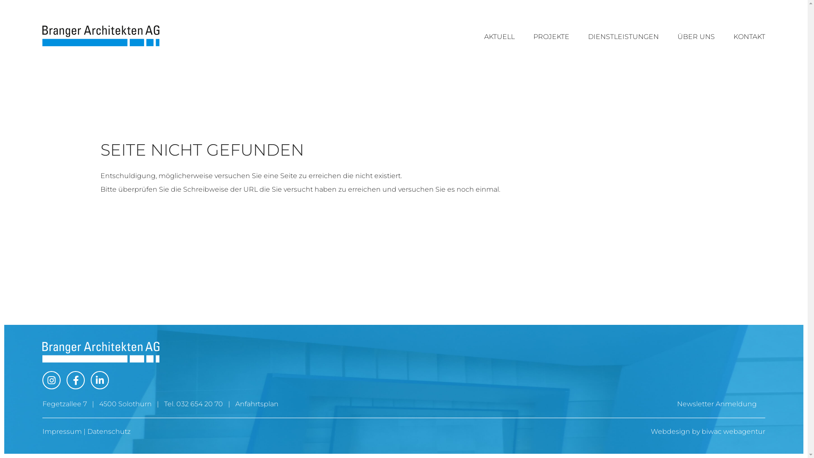 The width and height of the screenshot is (814, 458). What do you see at coordinates (257, 404) in the screenshot?
I see `Anfahrtsplan` at bounding box center [257, 404].